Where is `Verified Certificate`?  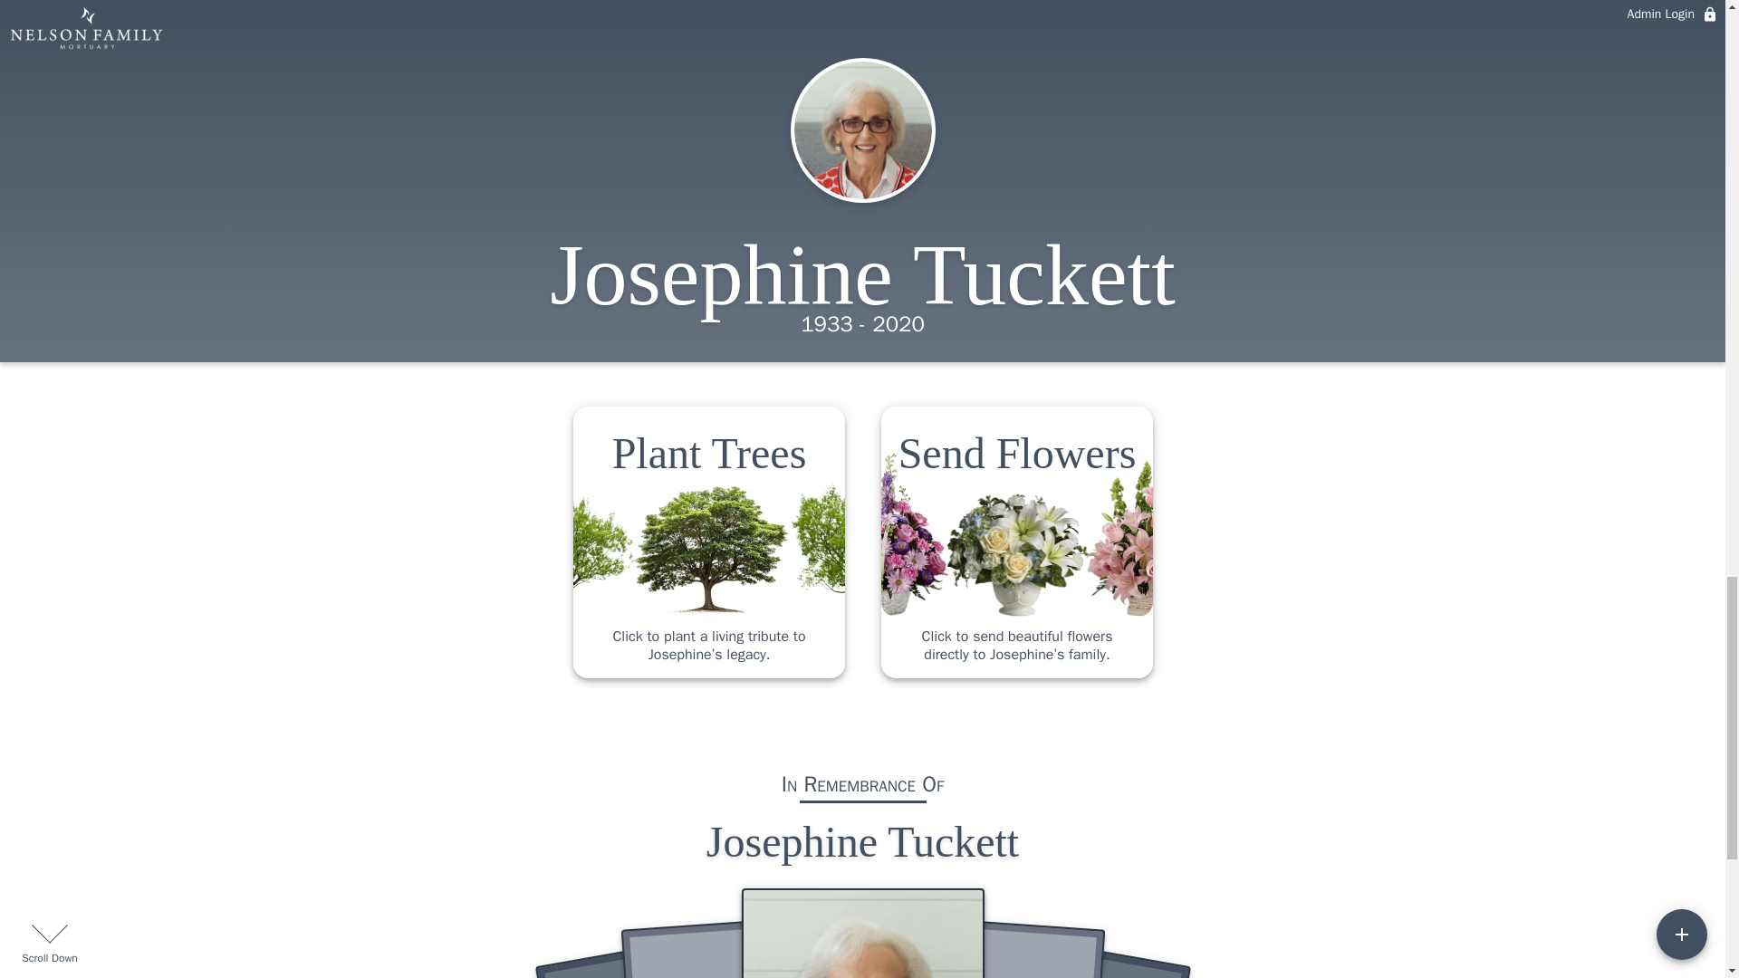 Verified Certificate is located at coordinates (915, 51).